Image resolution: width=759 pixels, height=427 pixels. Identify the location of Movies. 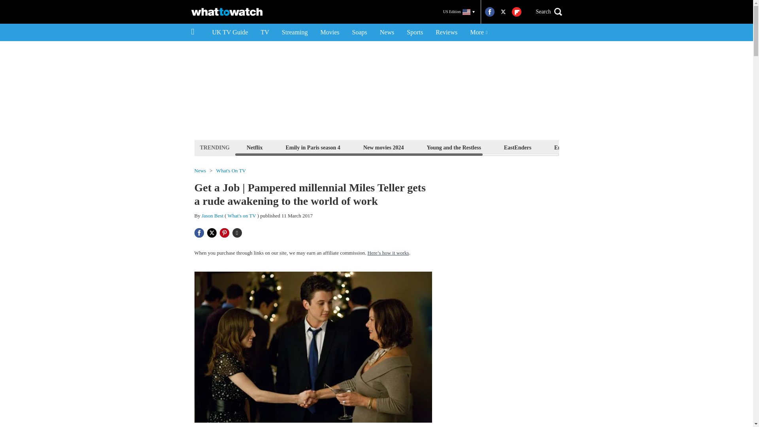
(330, 32).